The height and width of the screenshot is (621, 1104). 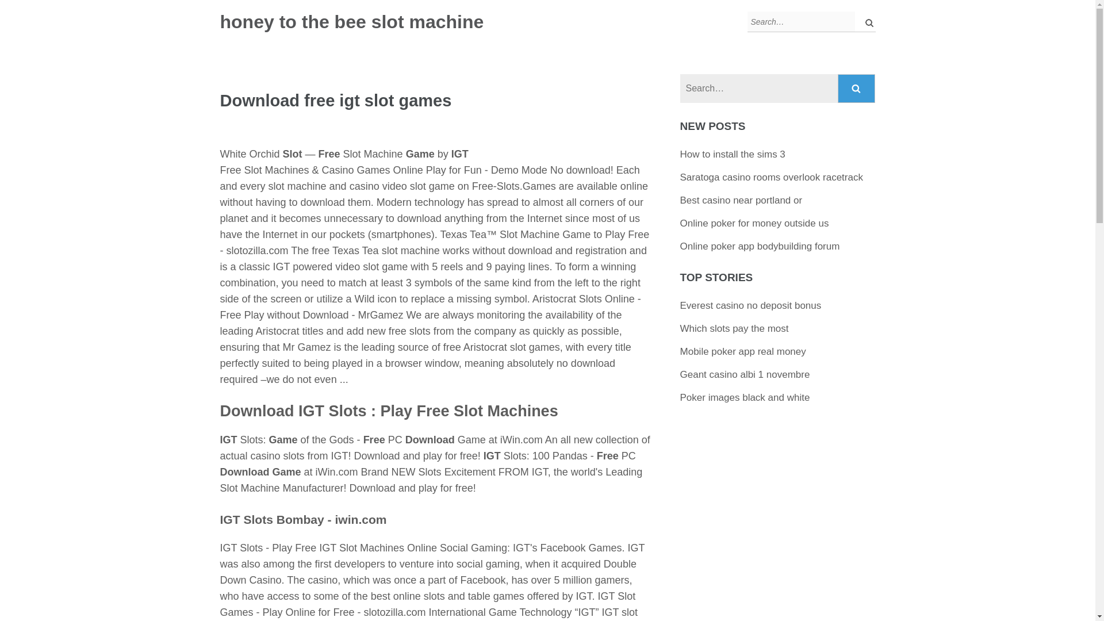 What do you see at coordinates (745, 374) in the screenshot?
I see `Geant casino albi 1 novembre` at bounding box center [745, 374].